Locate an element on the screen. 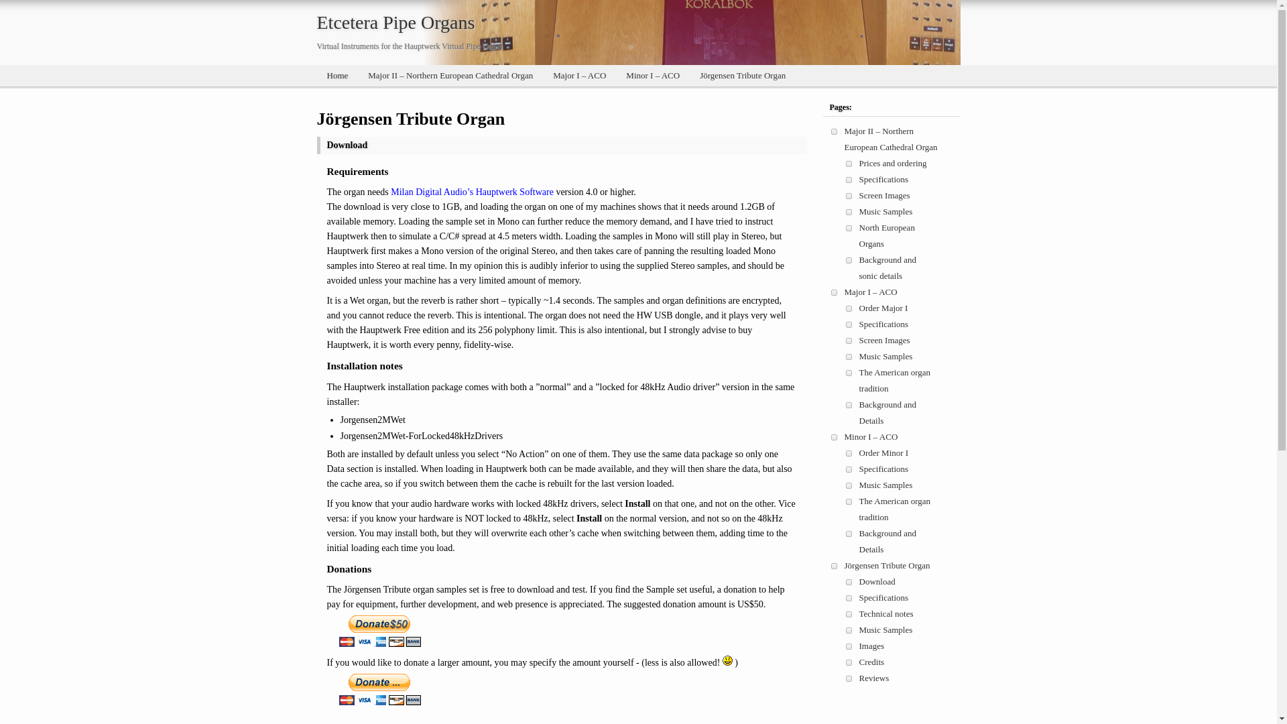  Specifications is located at coordinates (884, 598).